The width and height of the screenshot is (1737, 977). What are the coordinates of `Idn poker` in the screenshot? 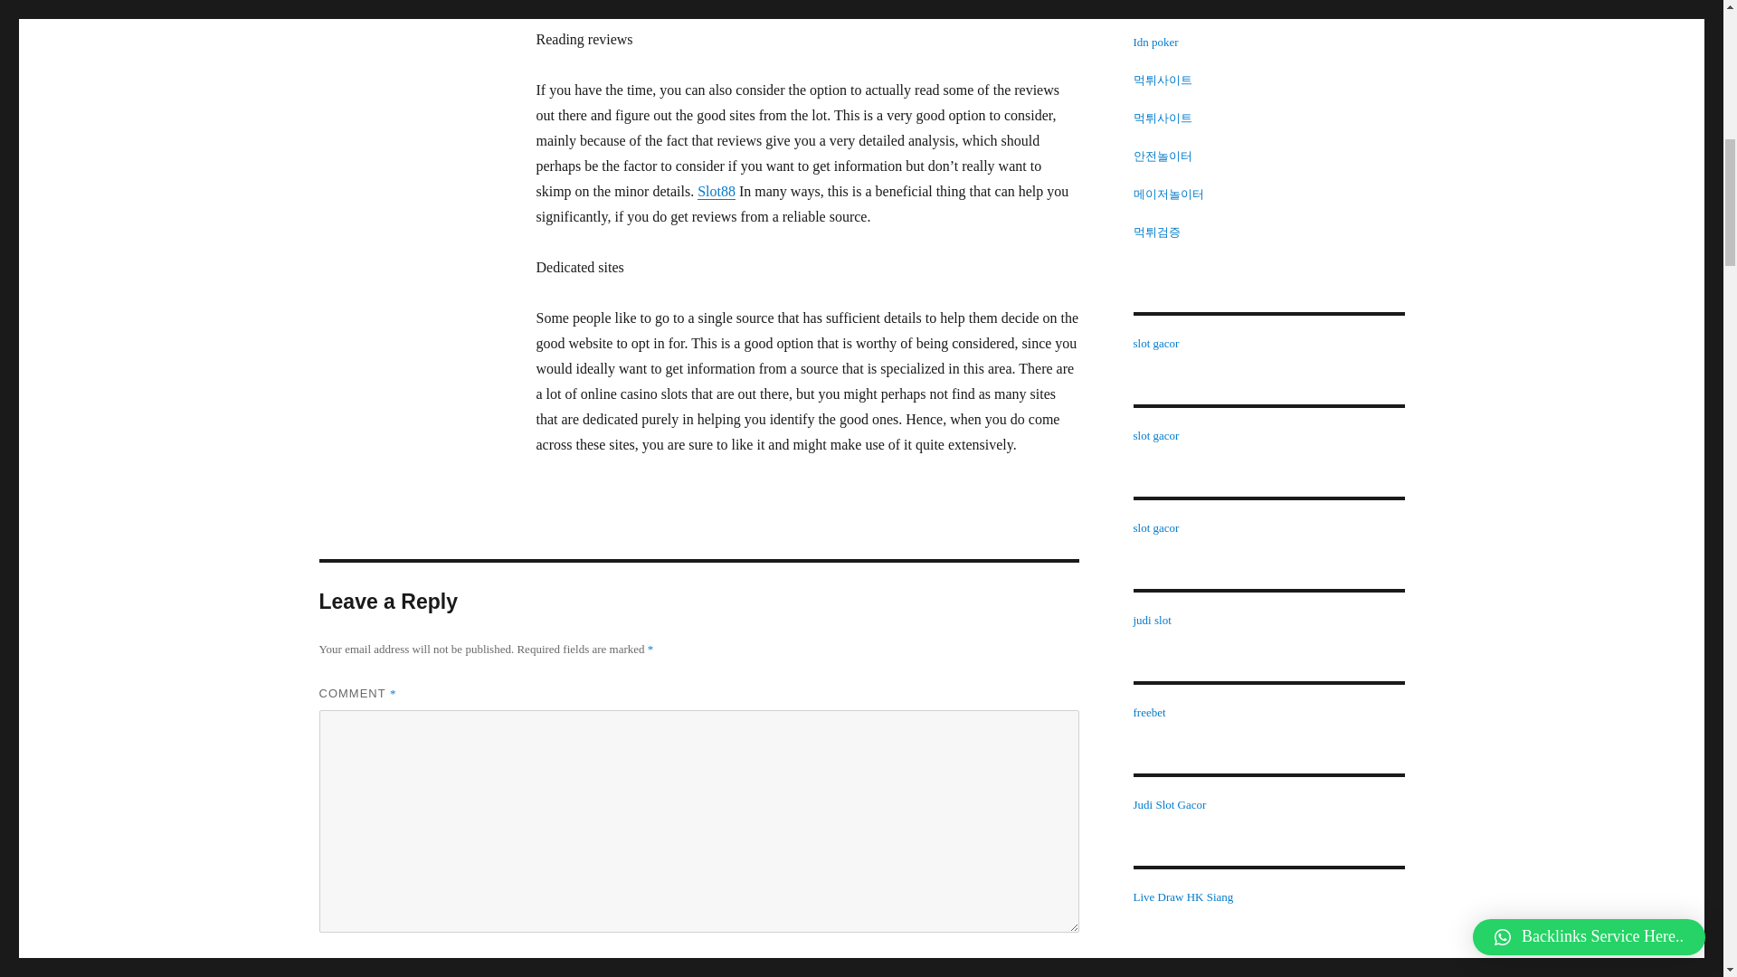 It's located at (1154, 42).